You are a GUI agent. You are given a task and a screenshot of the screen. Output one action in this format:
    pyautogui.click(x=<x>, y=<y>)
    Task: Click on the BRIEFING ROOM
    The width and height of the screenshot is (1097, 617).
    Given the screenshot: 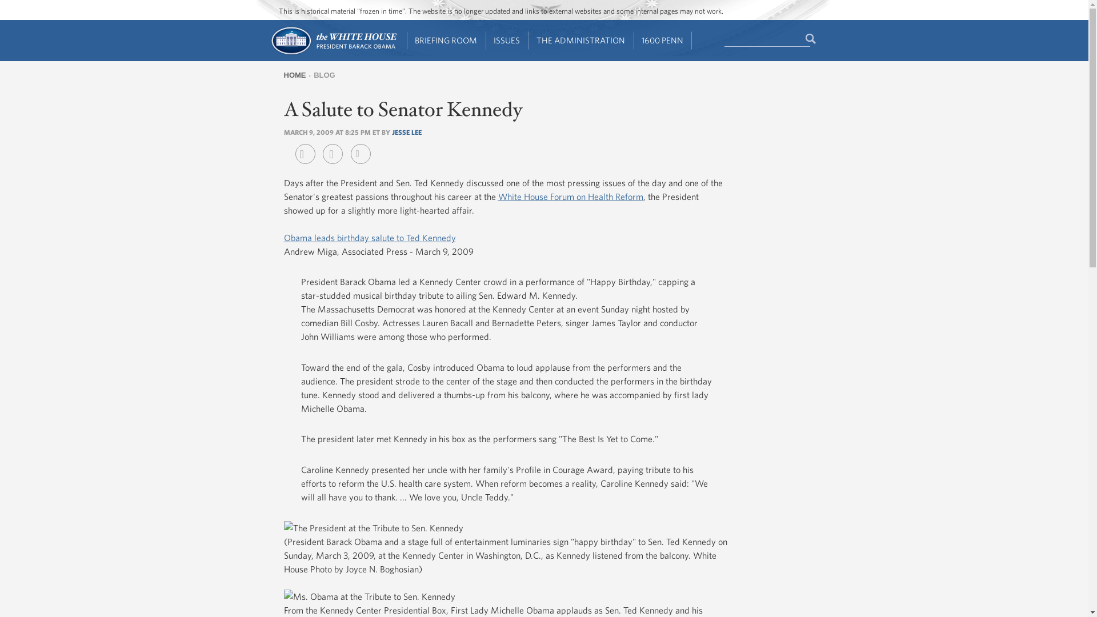 What is the action you would take?
    pyautogui.click(x=446, y=41)
    